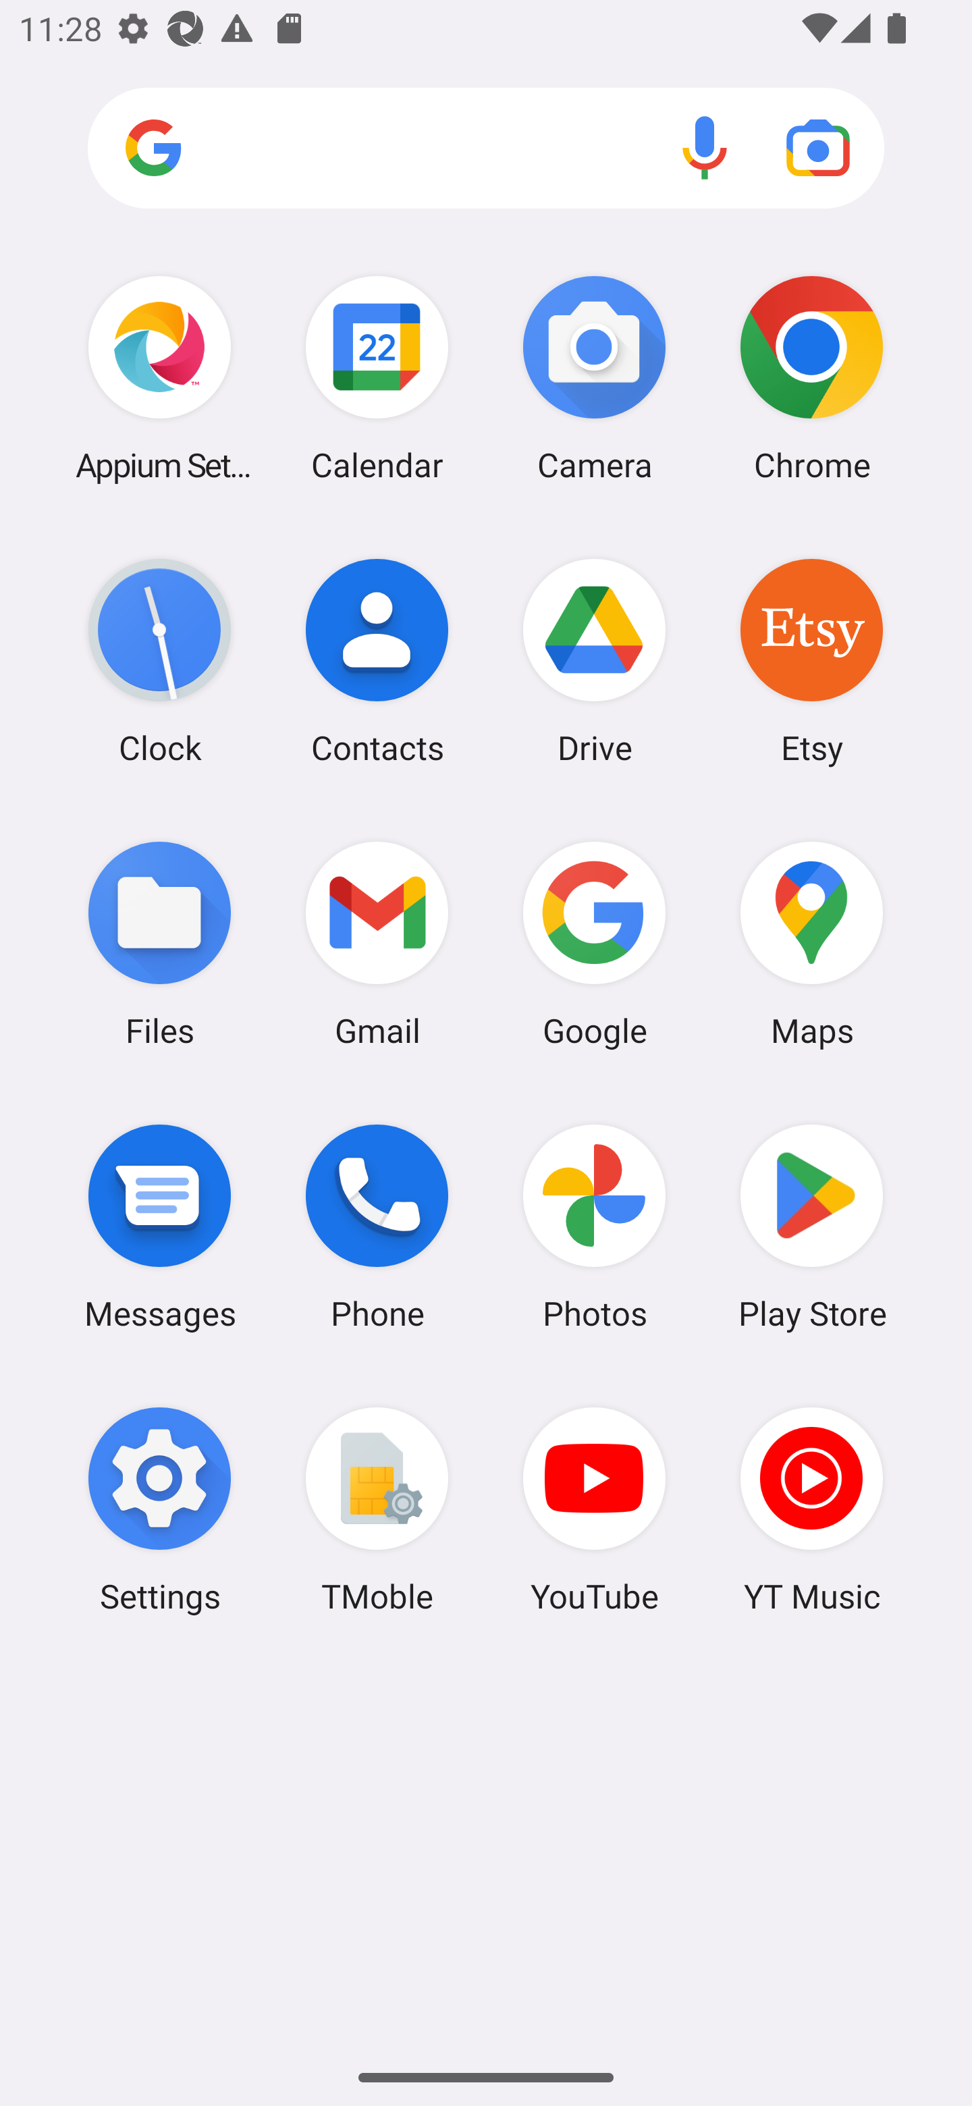  What do you see at coordinates (377, 1510) in the screenshot?
I see `TMoble` at bounding box center [377, 1510].